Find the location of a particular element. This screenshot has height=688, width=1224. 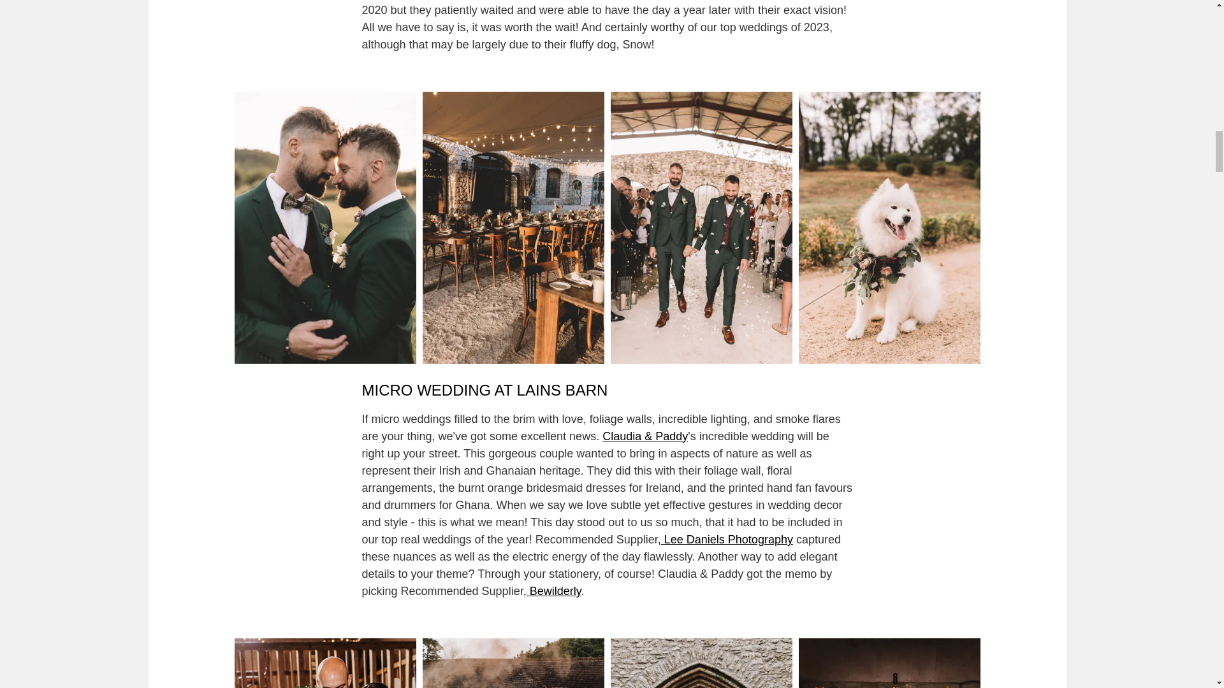

Lee Daniels Photography is located at coordinates (727, 540).